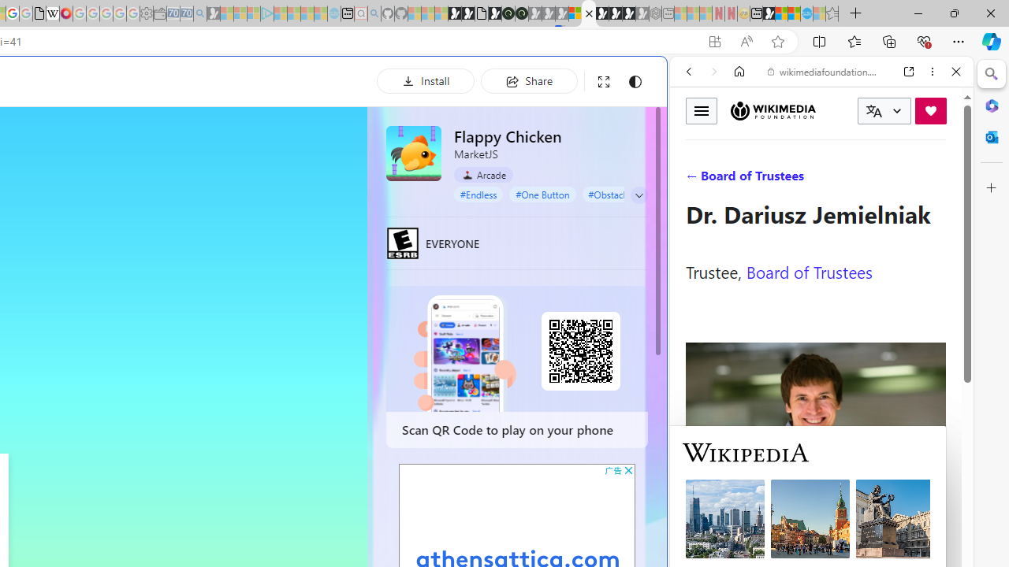 This screenshot has height=567, width=1009. Describe the element at coordinates (147, 14) in the screenshot. I see `Settings - Sleeping` at that location.